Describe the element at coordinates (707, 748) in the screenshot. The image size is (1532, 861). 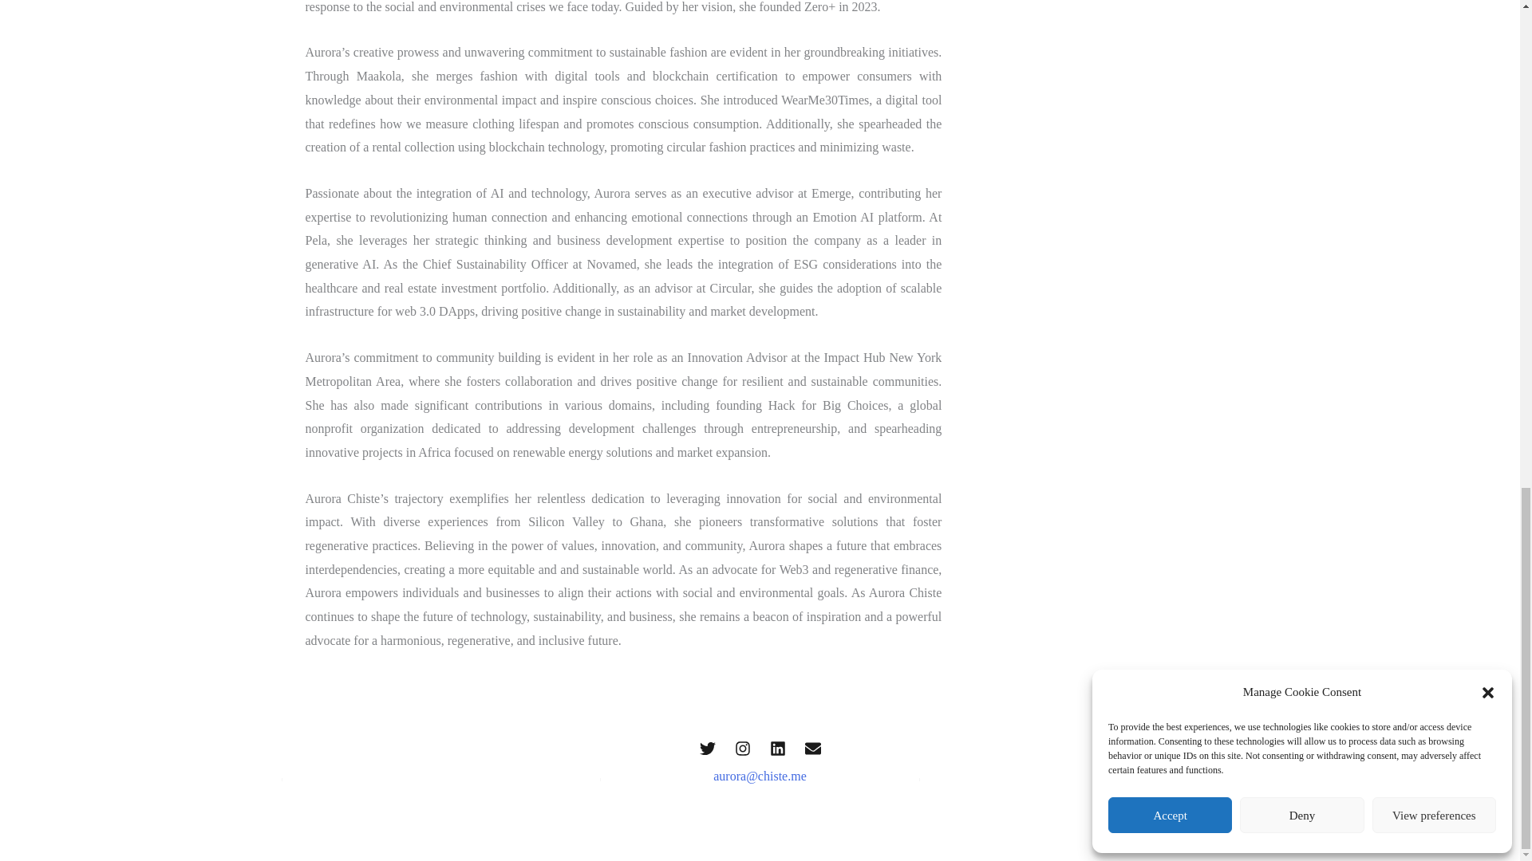
I see `Twitter` at that location.